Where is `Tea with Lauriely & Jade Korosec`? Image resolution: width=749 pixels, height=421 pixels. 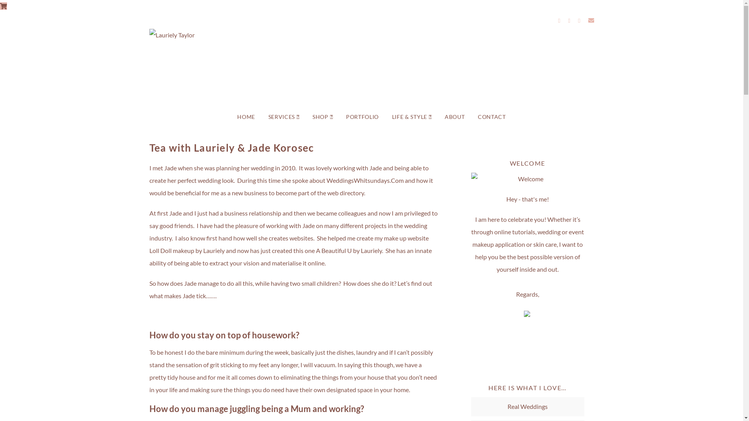 Tea with Lauriely & Jade Korosec is located at coordinates (231, 148).